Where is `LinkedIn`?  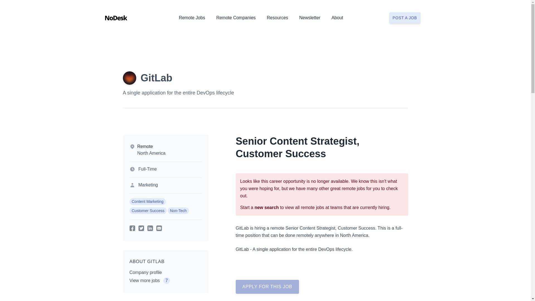 LinkedIn is located at coordinates (150, 228).